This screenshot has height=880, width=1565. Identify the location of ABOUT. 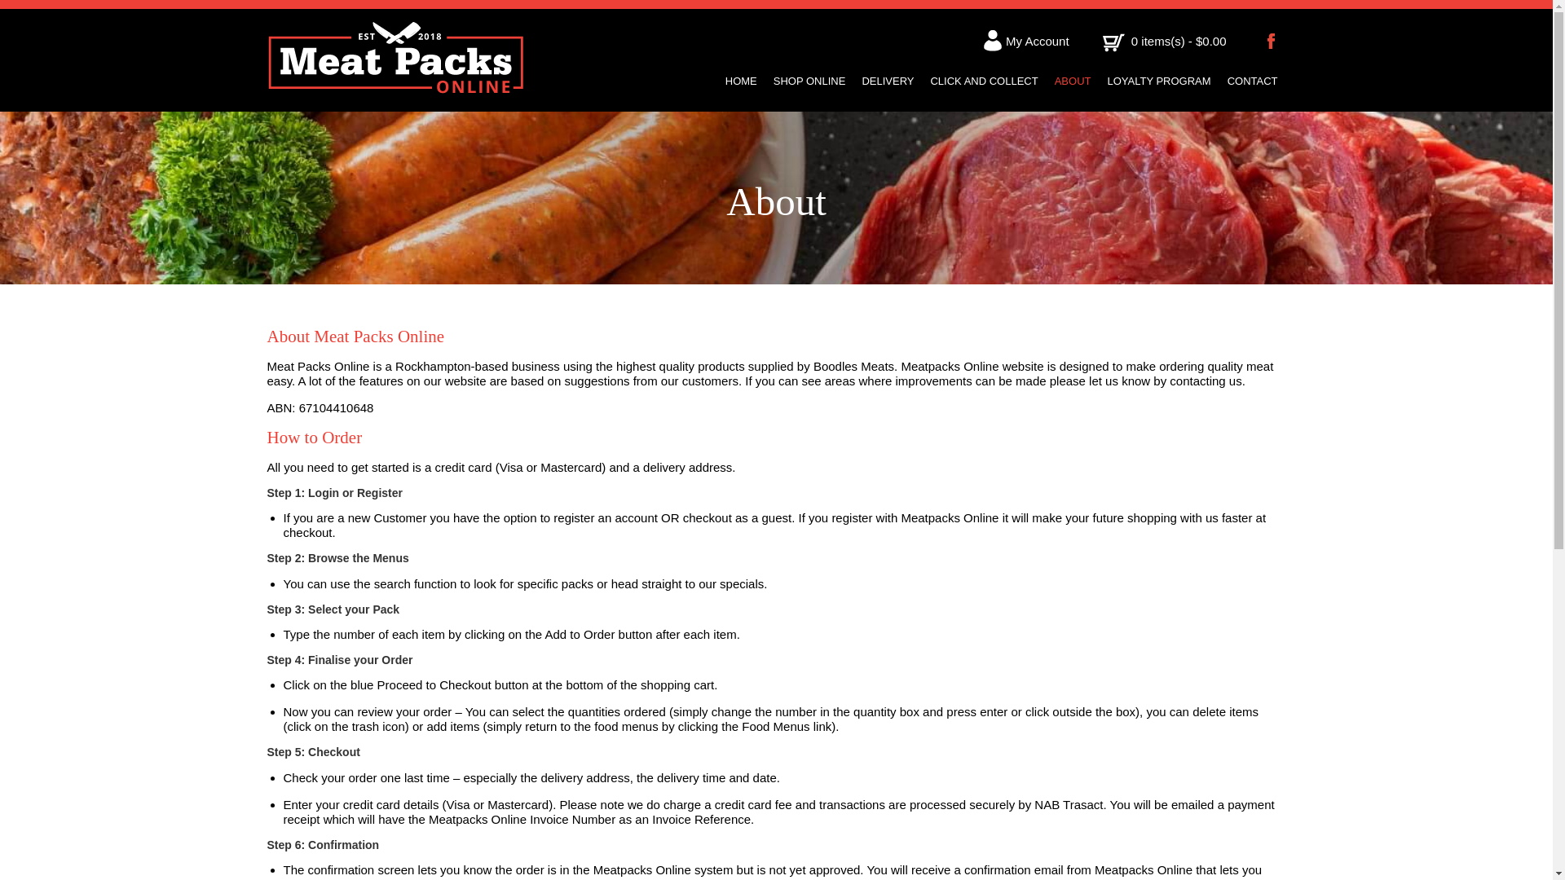
(1073, 81).